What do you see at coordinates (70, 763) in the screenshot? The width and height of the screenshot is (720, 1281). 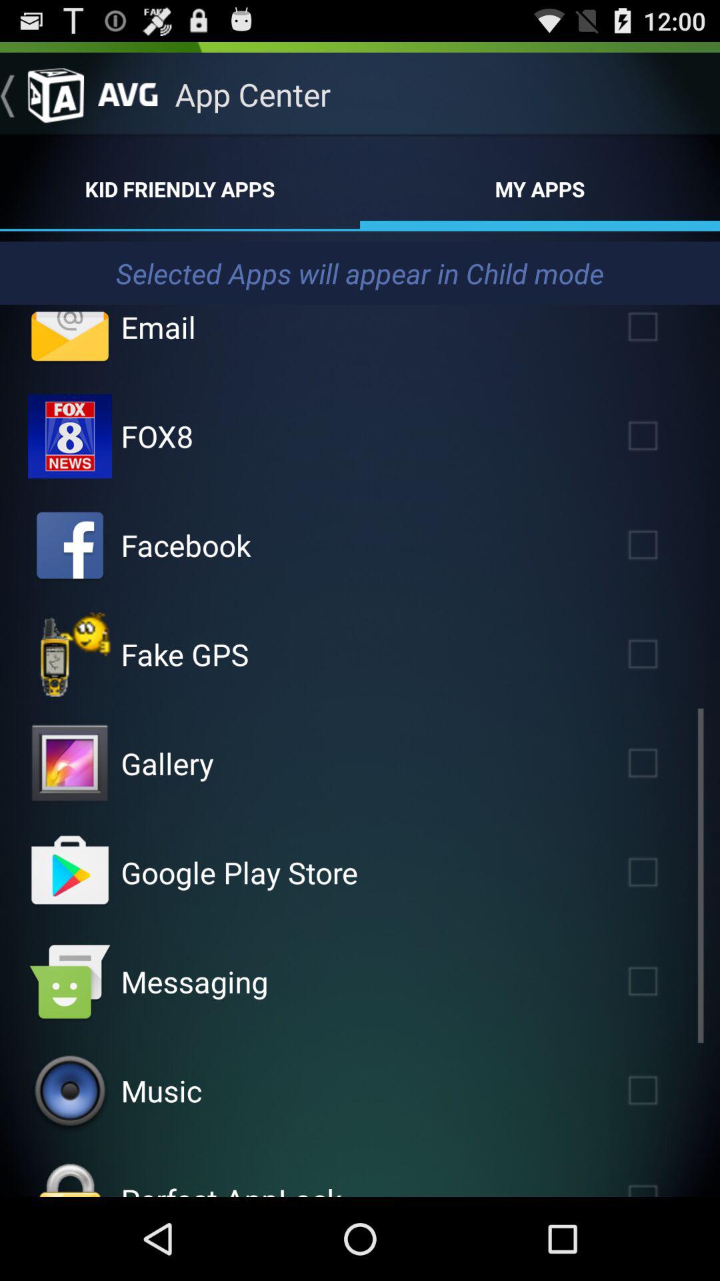 I see `click on gallery icon` at bounding box center [70, 763].